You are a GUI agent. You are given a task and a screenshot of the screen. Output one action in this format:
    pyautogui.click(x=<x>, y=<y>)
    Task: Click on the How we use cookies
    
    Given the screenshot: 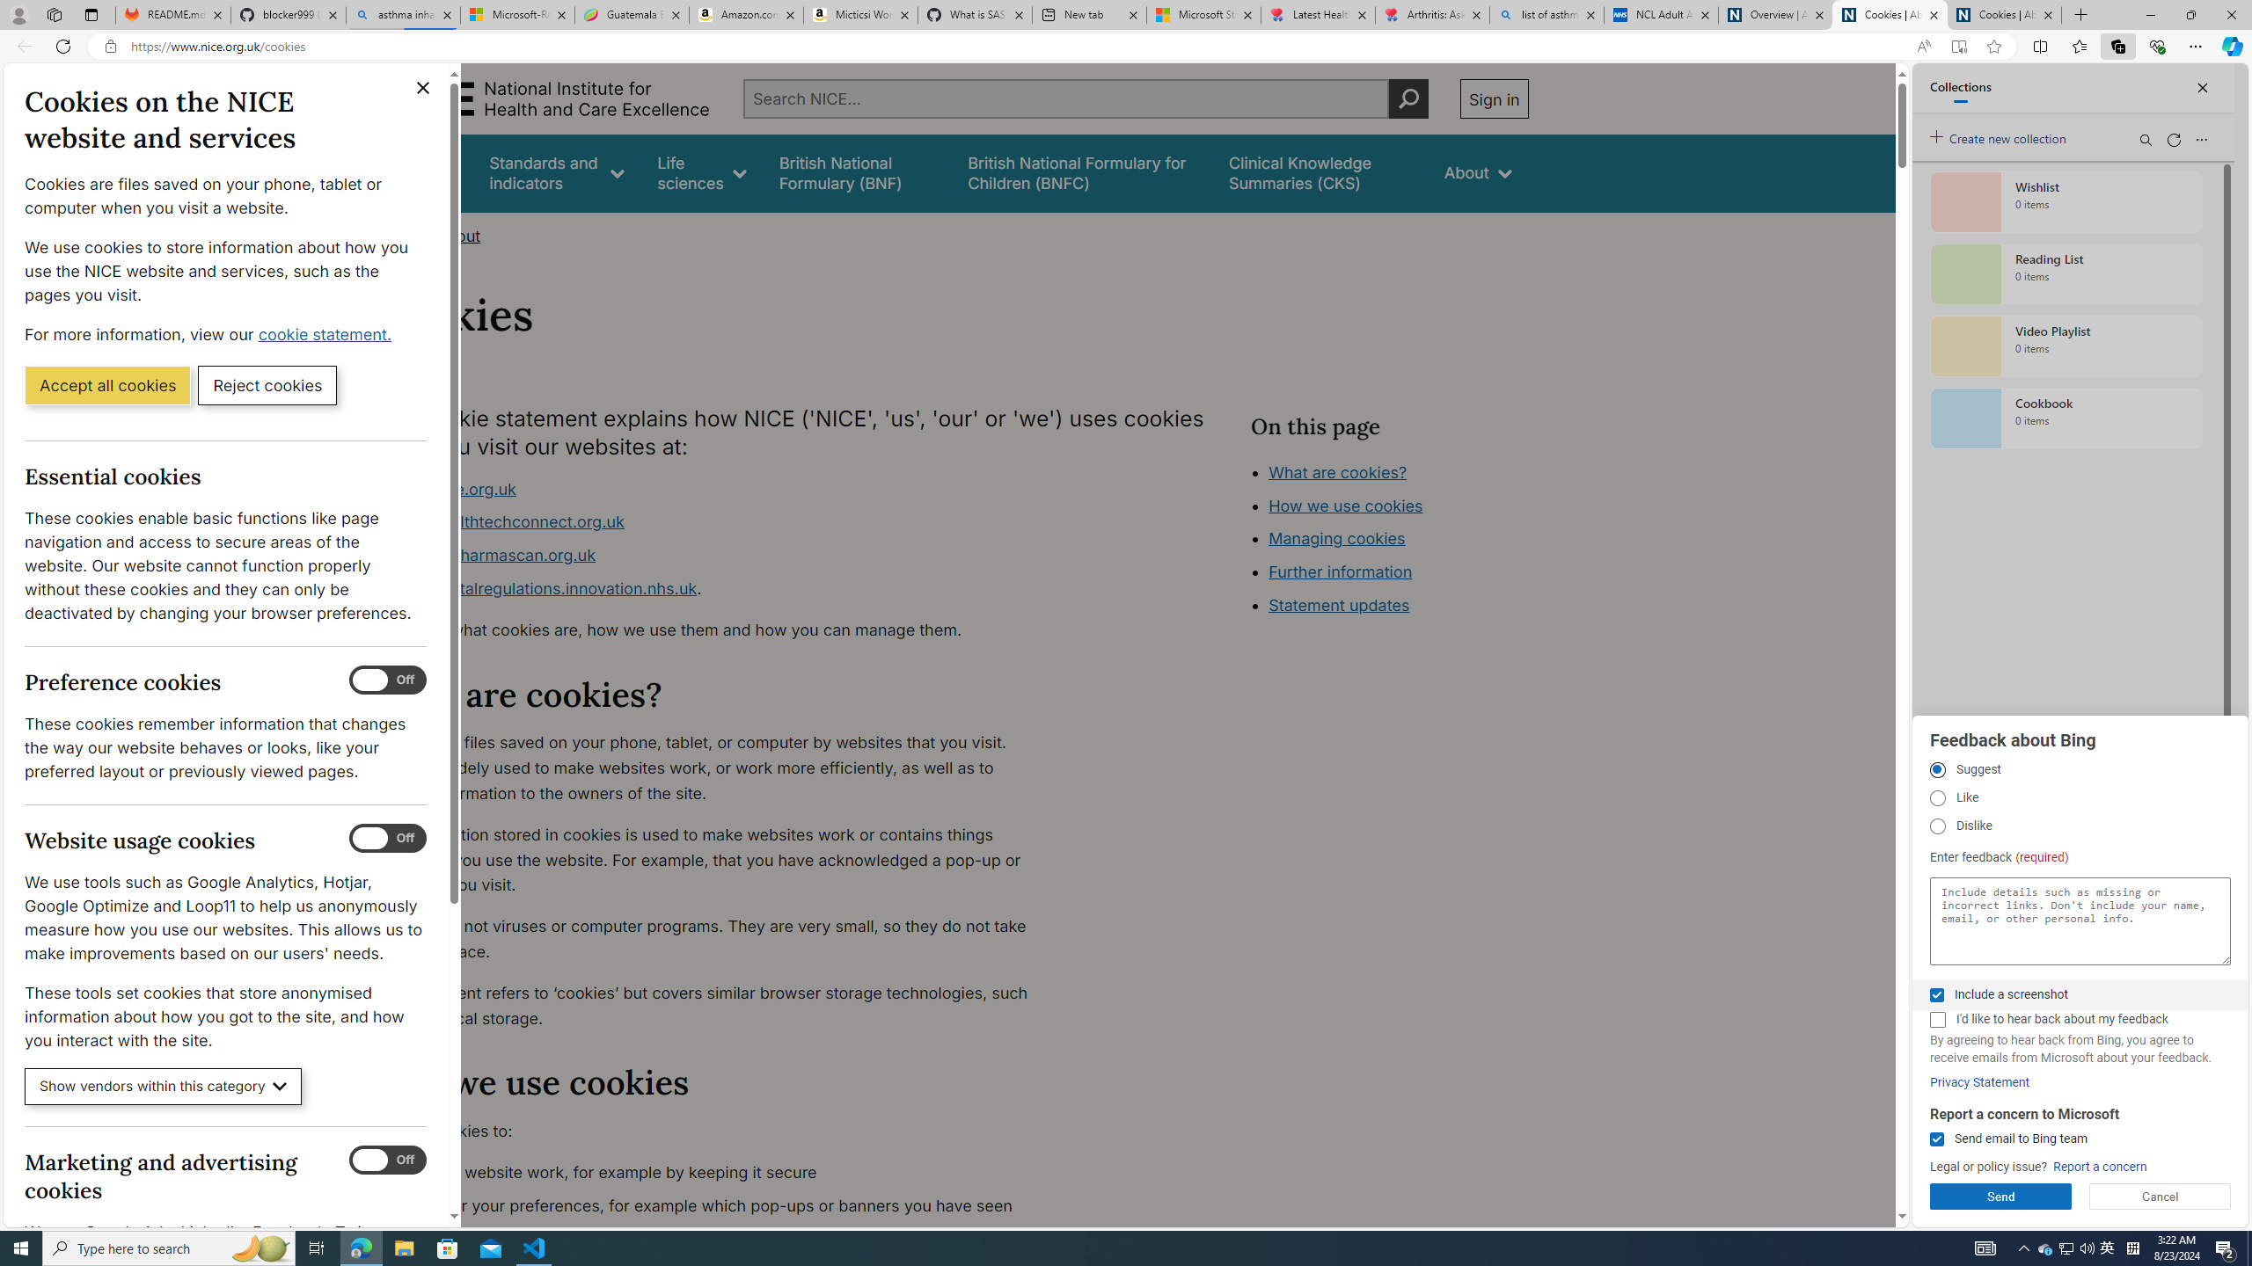 What is the action you would take?
    pyautogui.click(x=1345, y=506)
    